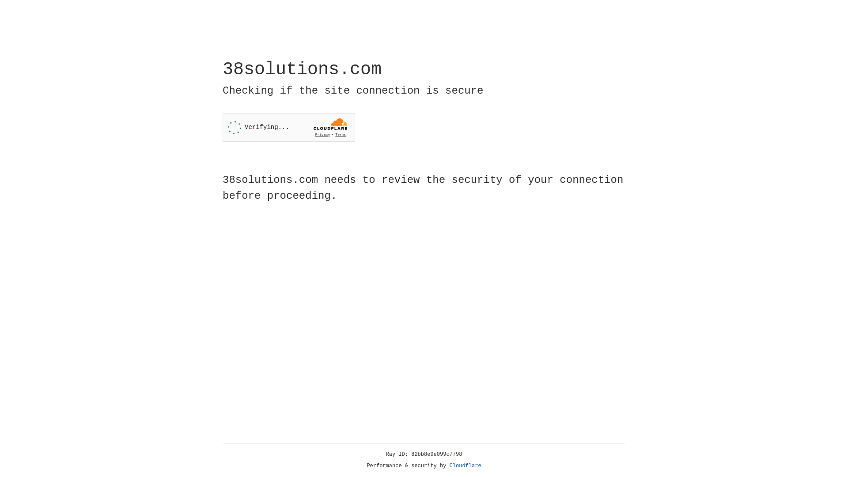 The height and width of the screenshot is (477, 848). I want to click on Cloudflare, so click(466, 466).